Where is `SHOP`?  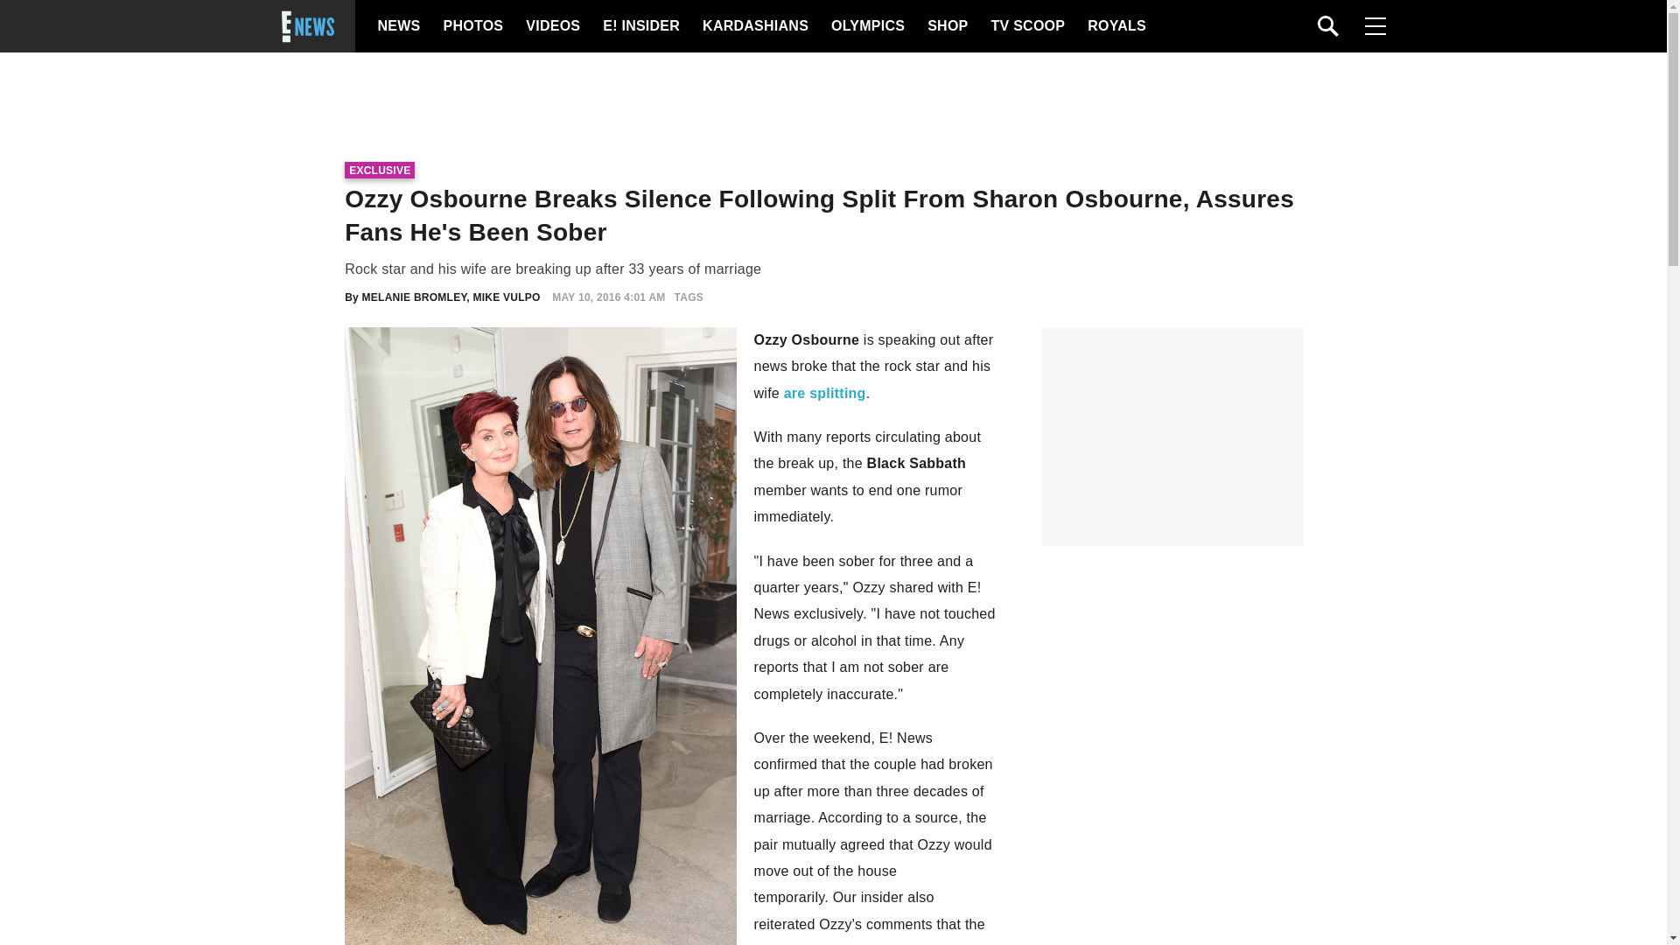 SHOP is located at coordinates (946, 26).